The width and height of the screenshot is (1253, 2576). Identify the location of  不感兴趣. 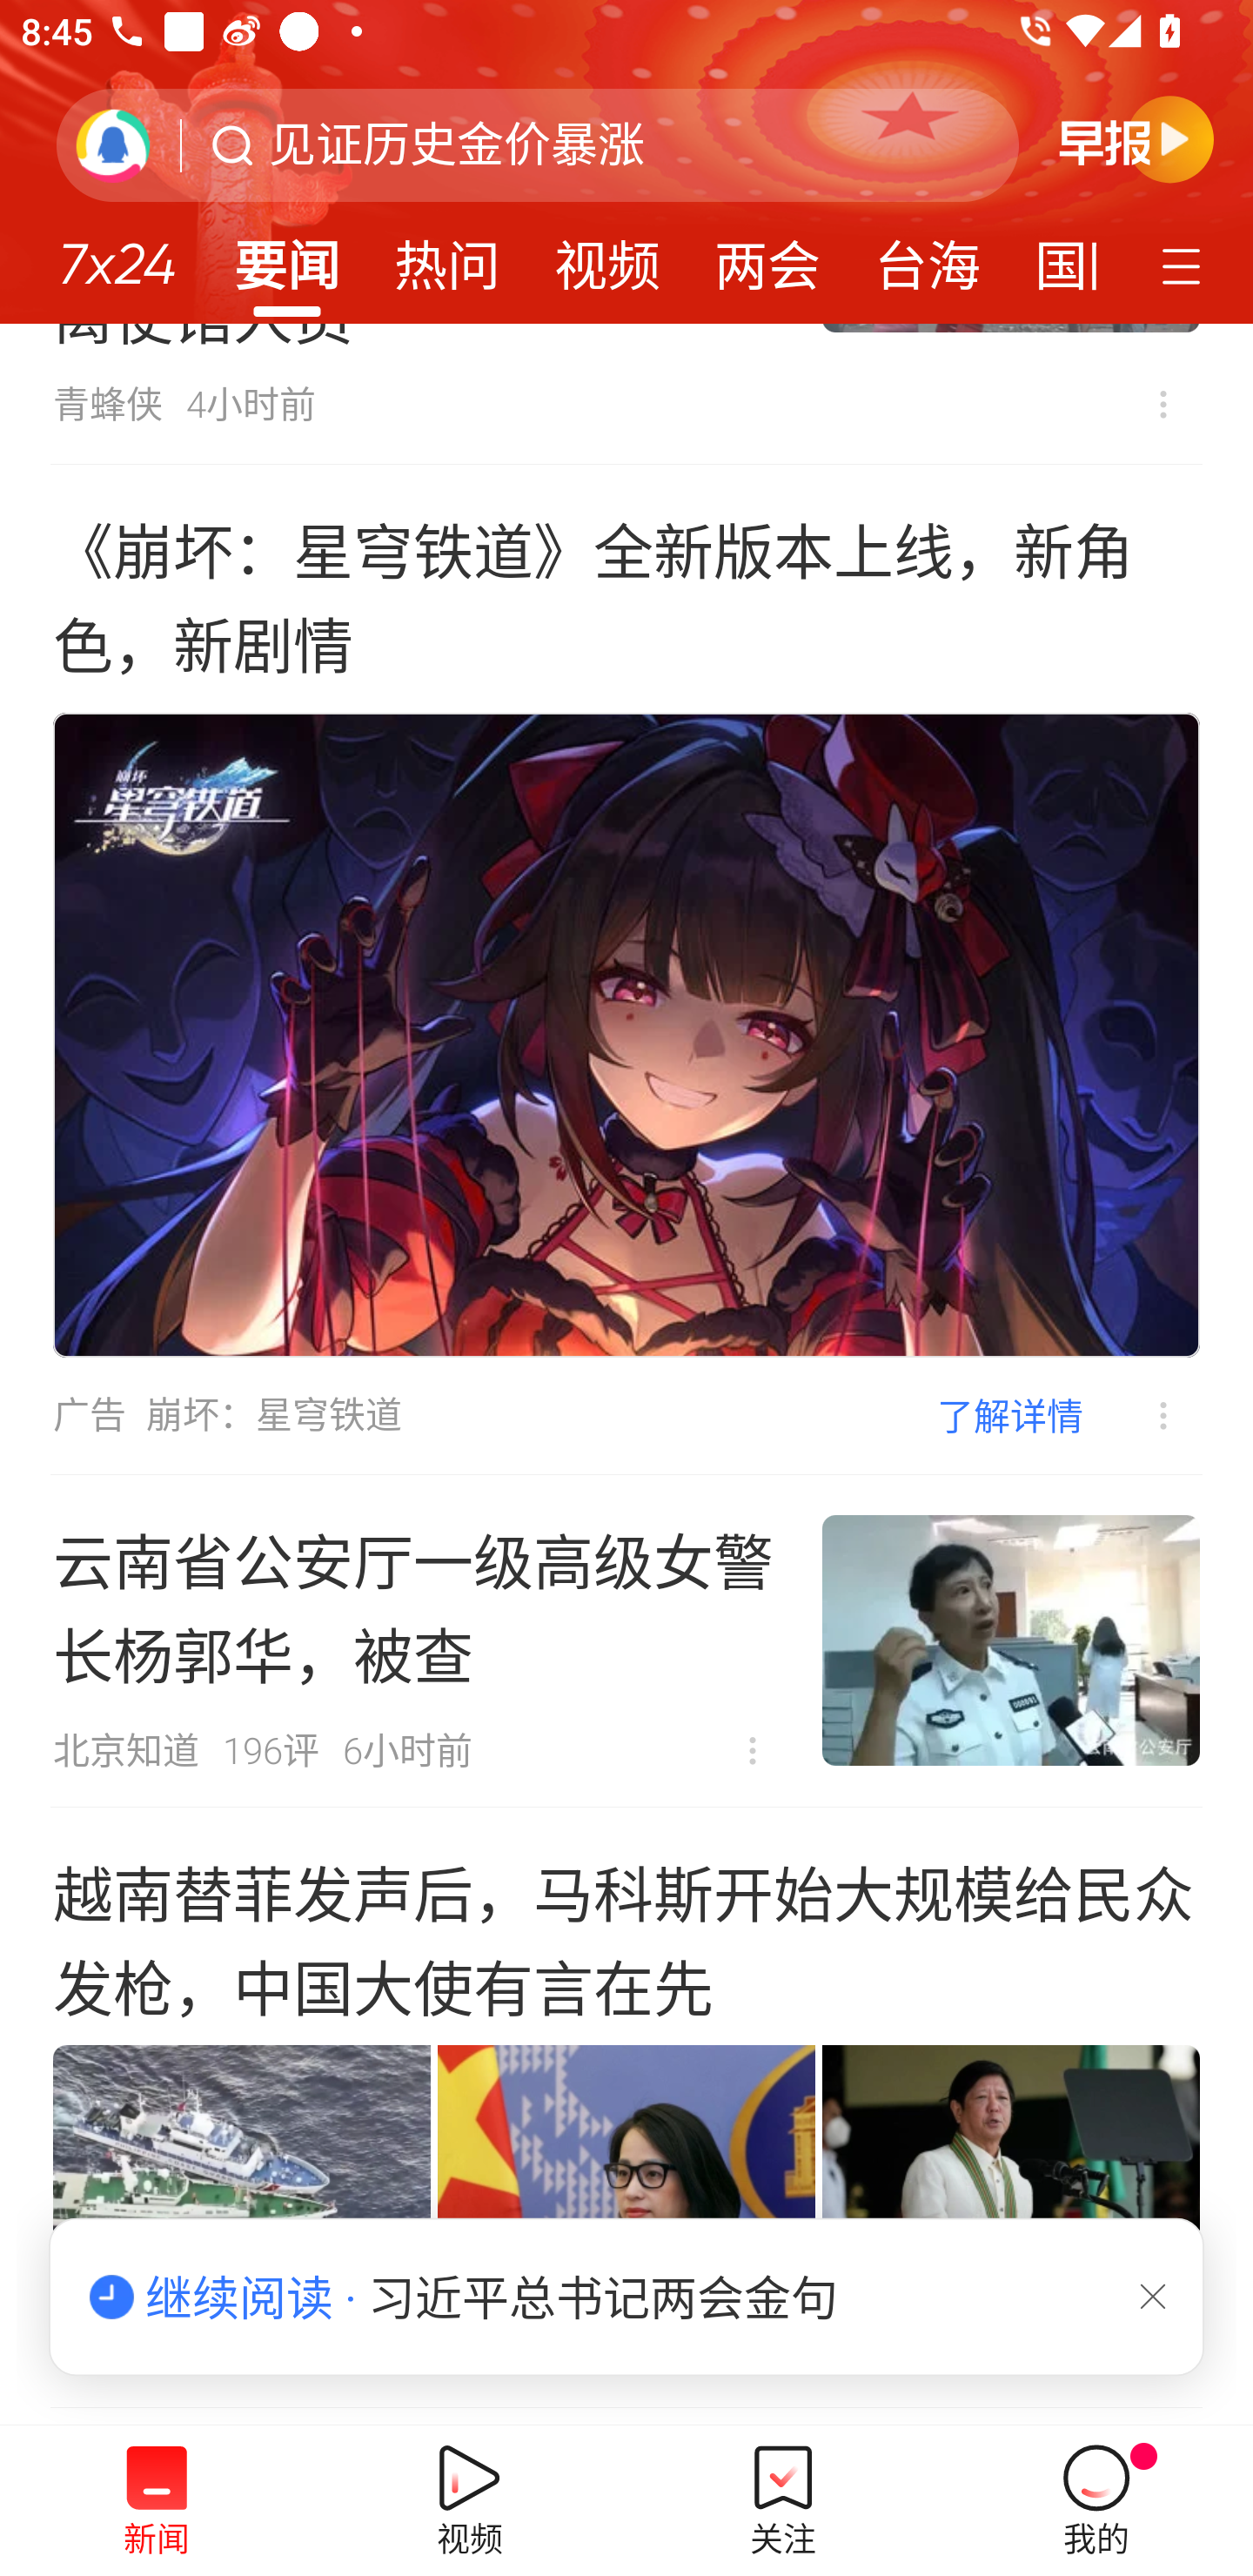
(1163, 404).